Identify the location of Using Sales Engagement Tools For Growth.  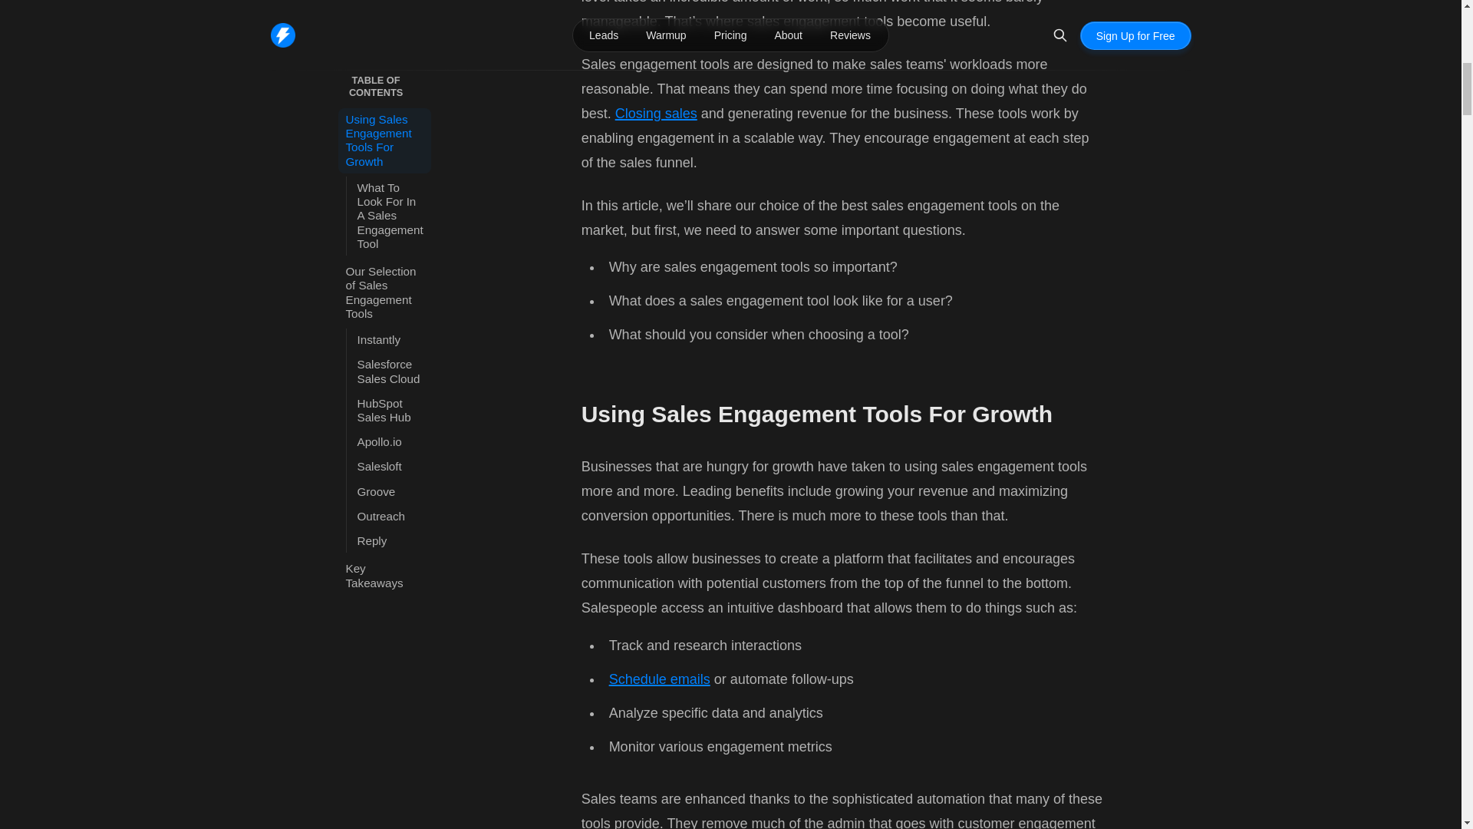
(384, 7).